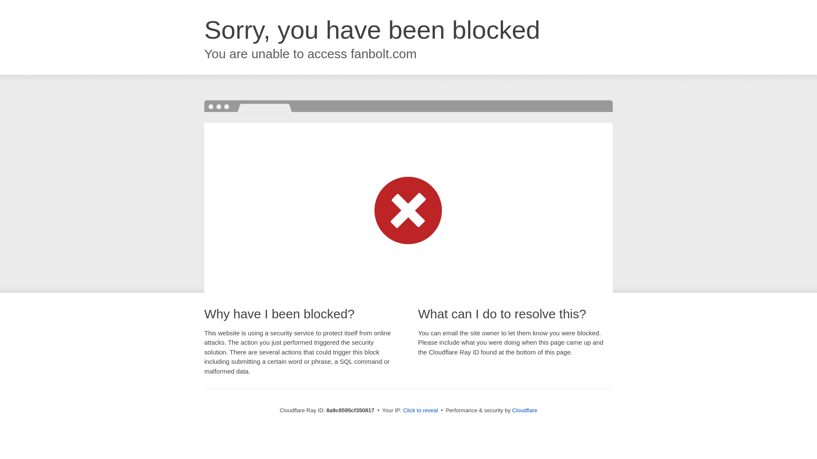  Describe the element at coordinates (525, 410) in the screenshot. I see `Cloudflare` at that location.